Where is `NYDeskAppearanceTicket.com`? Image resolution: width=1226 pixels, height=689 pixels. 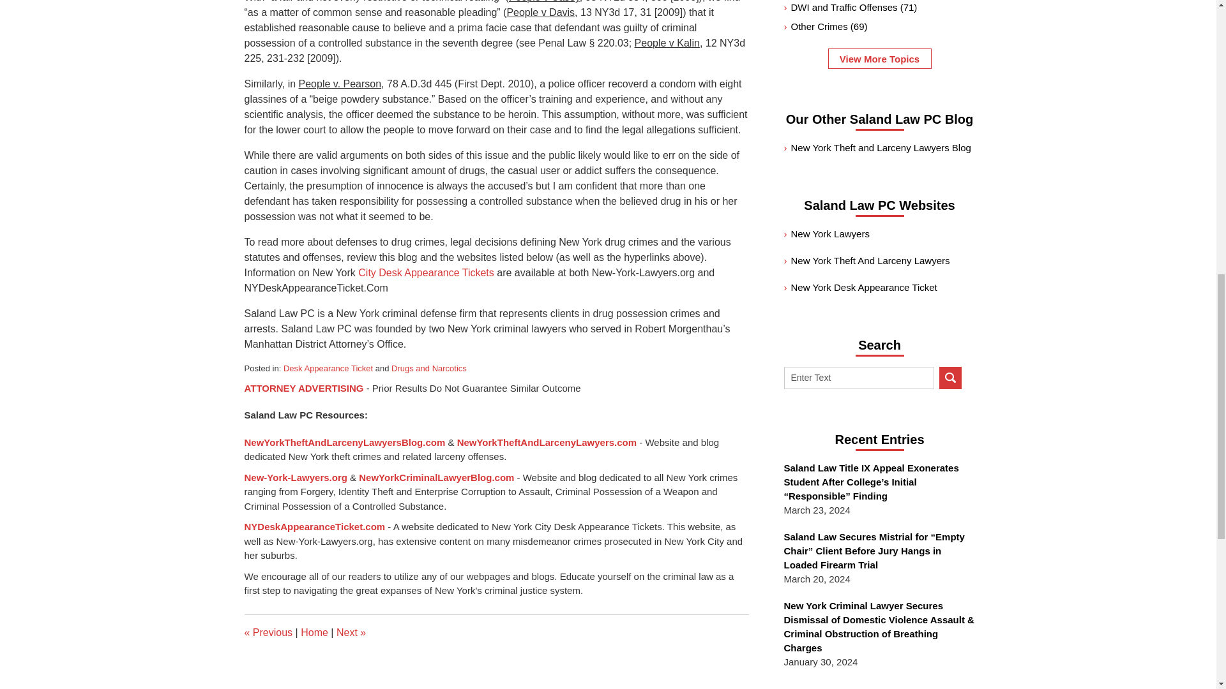 NYDeskAppearanceTicket.com is located at coordinates (314, 526).